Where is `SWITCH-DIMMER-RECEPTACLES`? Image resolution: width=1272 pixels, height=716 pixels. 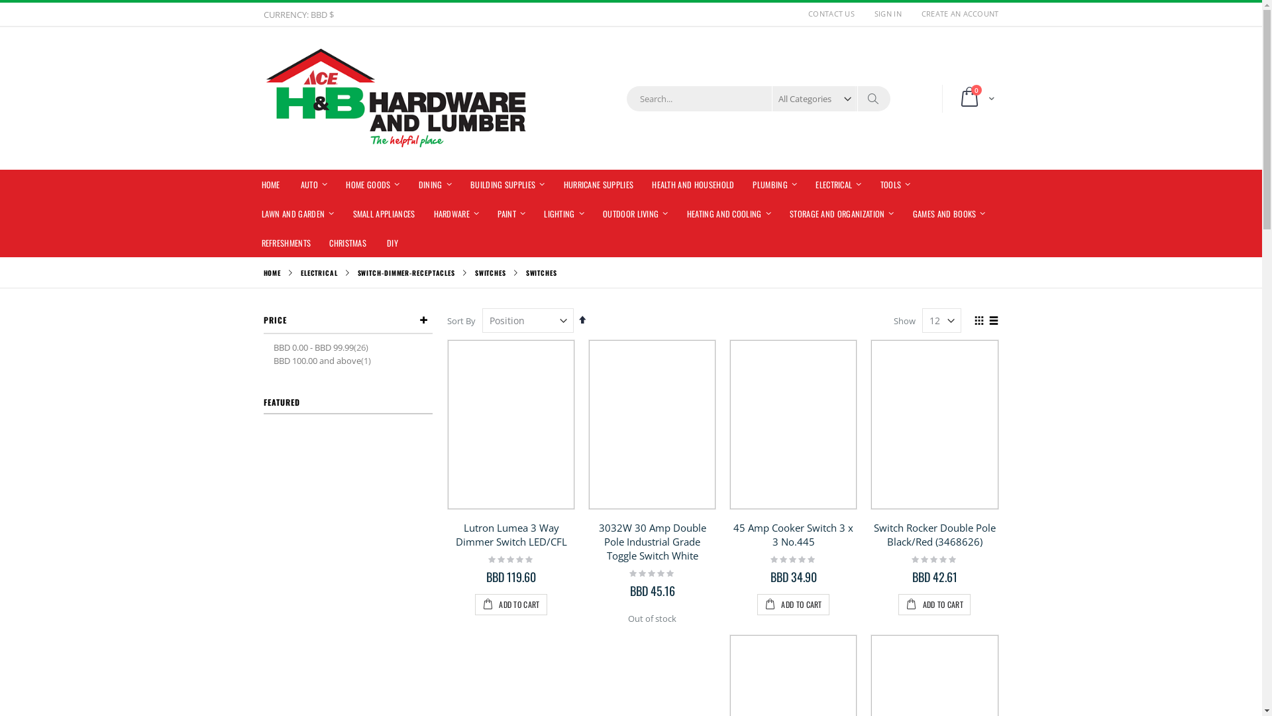
SWITCH-DIMMER-RECEPTACLES is located at coordinates (407, 273).